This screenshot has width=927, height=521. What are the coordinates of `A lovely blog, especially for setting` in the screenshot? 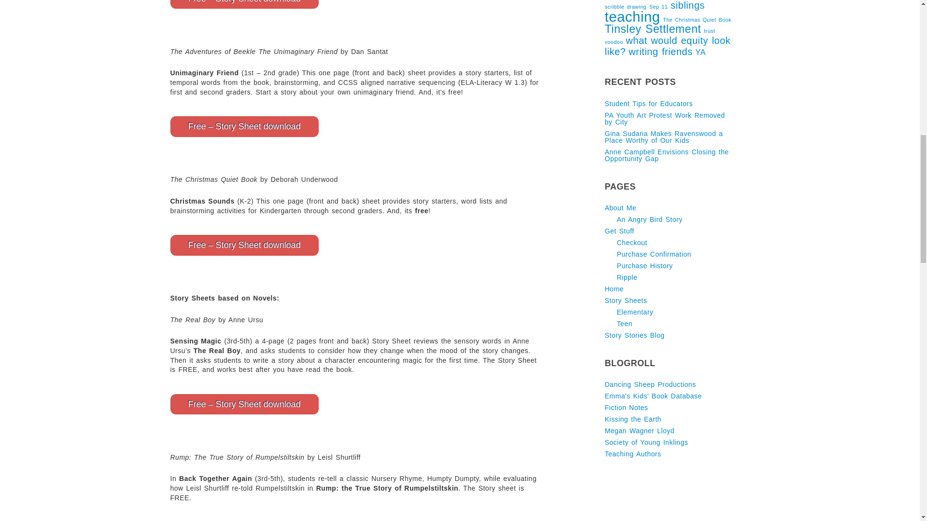 It's located at (632, 419).